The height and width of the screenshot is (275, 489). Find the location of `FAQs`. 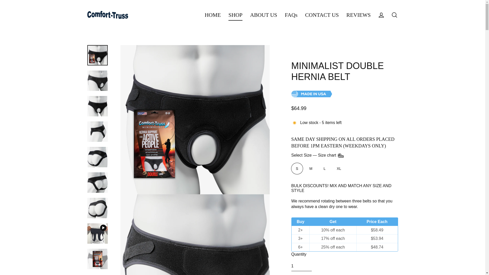

FAQs is located at coordinates (291, 15).